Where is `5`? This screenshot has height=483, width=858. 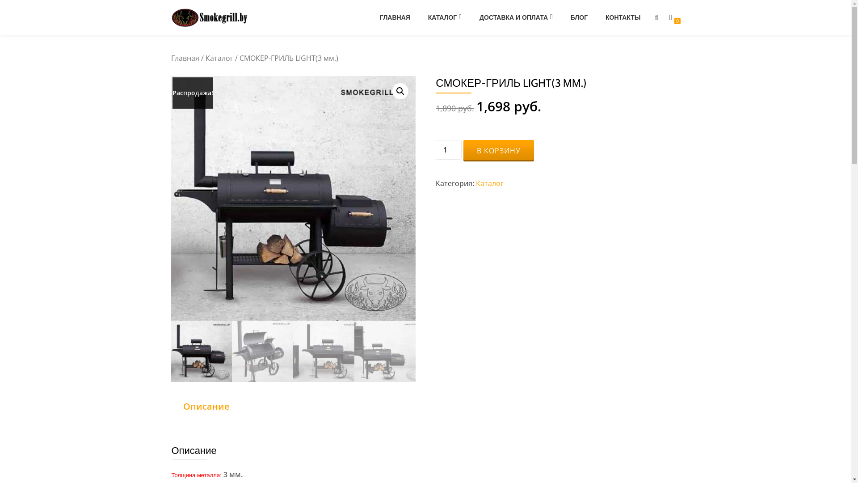 5 is located at coordinates (293, 199).